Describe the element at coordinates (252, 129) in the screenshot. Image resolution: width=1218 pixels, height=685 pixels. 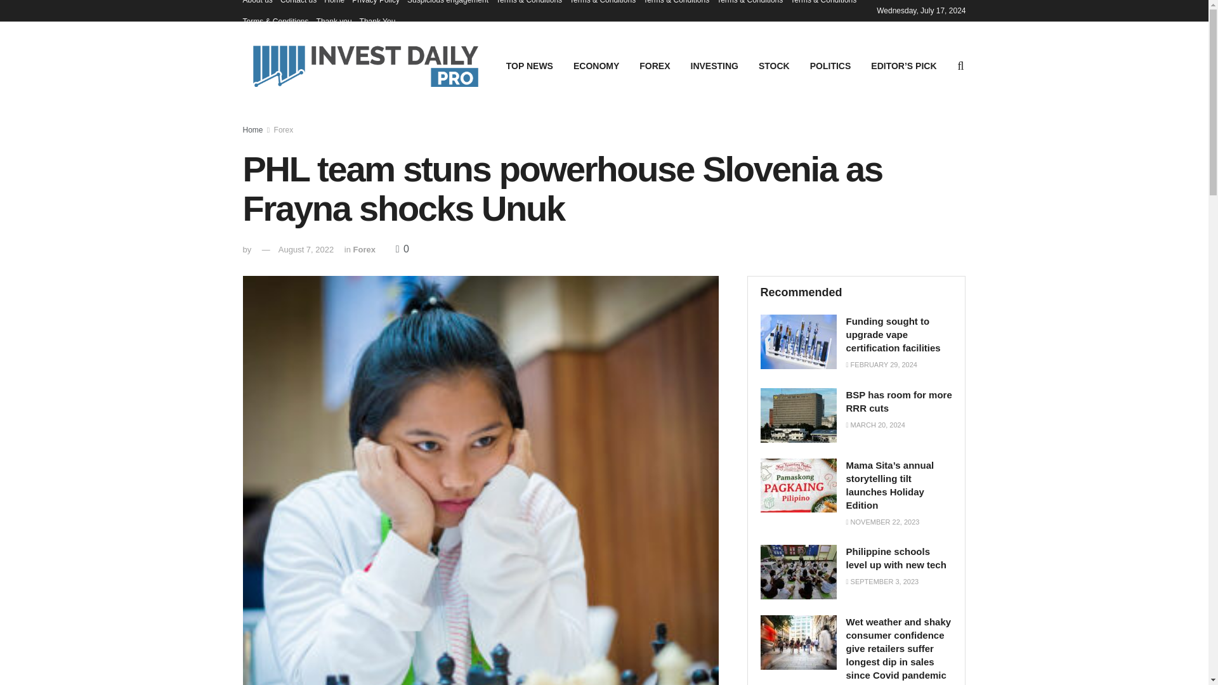
I see `Home` at that location.